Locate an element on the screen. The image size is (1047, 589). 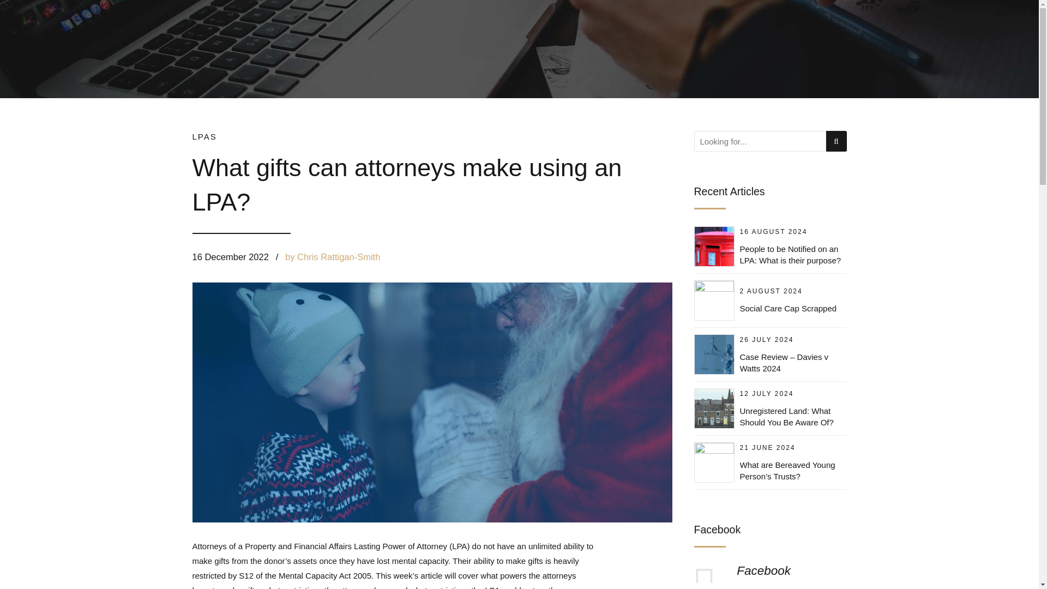
People to be Notified on an LPA: What is their purpose? is located at coordinates (790, 255).